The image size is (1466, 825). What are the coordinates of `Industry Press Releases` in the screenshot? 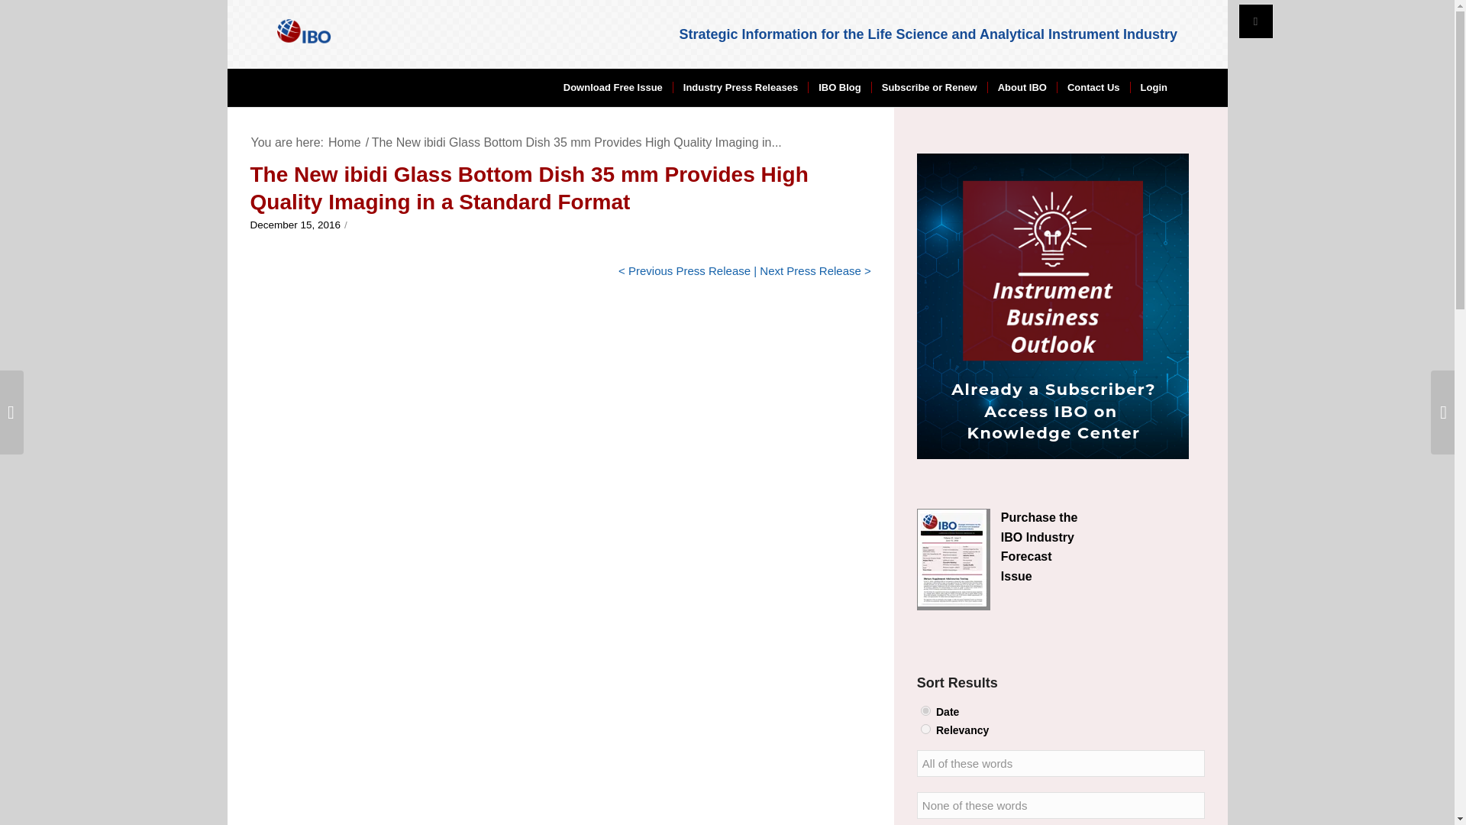 It's located at (740, 87).